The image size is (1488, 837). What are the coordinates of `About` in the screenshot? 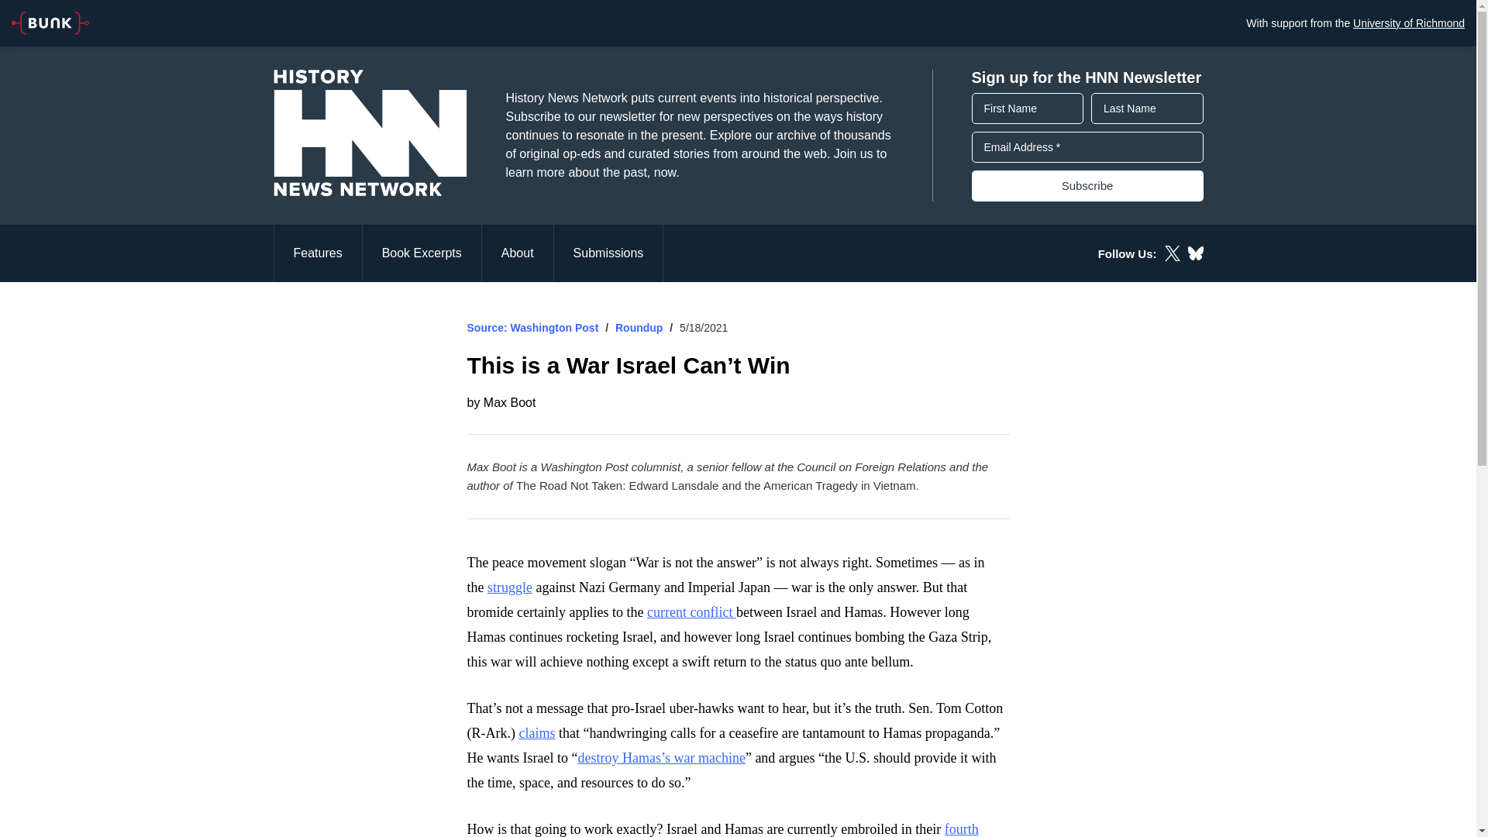 It's located at (518, 253).